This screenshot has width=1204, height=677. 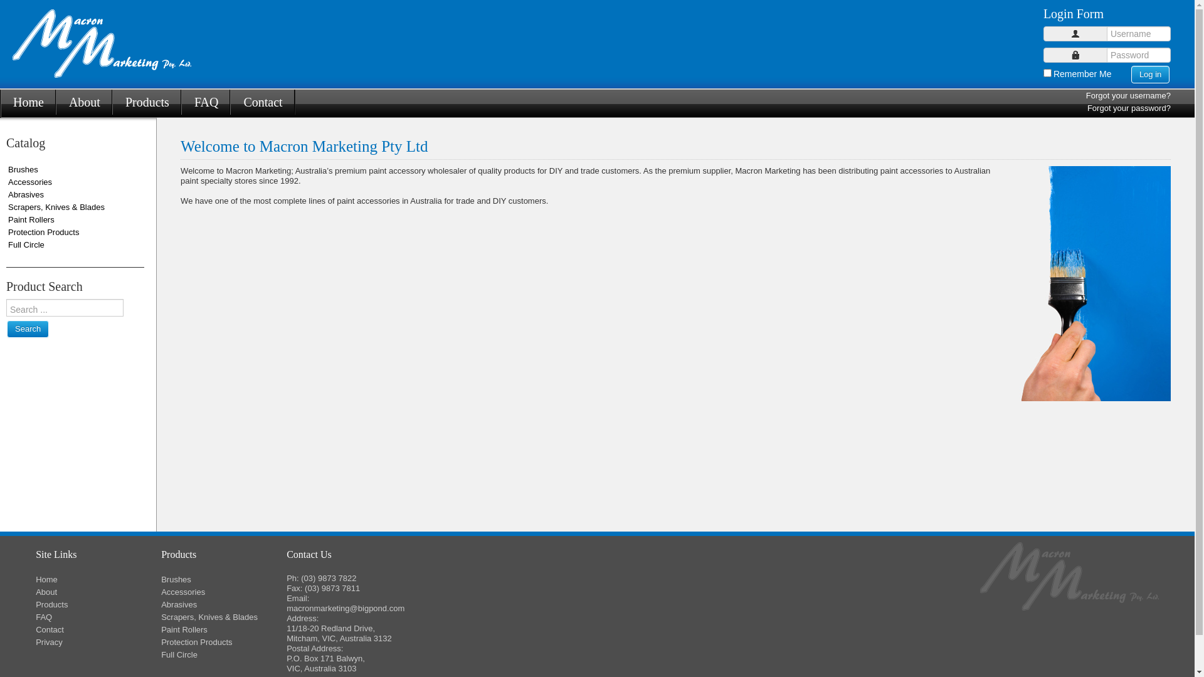 I want to click on FAQ, so click(x=207, y=105).